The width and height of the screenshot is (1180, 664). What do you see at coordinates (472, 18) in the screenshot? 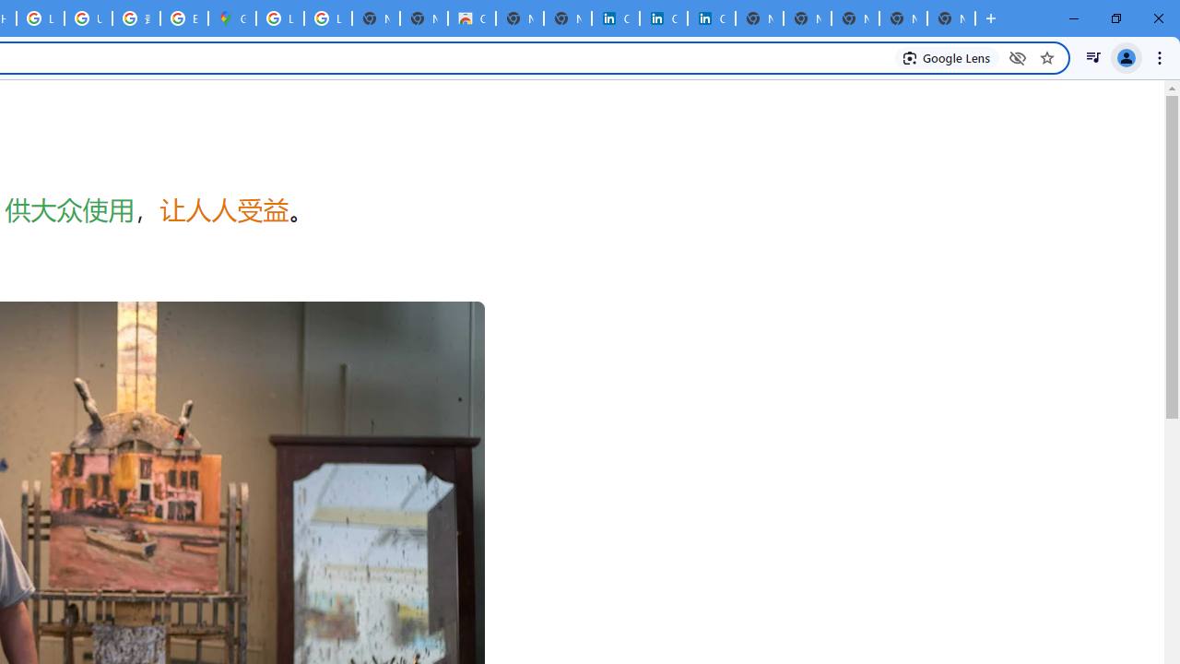
I see `Chrome Web Store` at bounding box center [472, 18].